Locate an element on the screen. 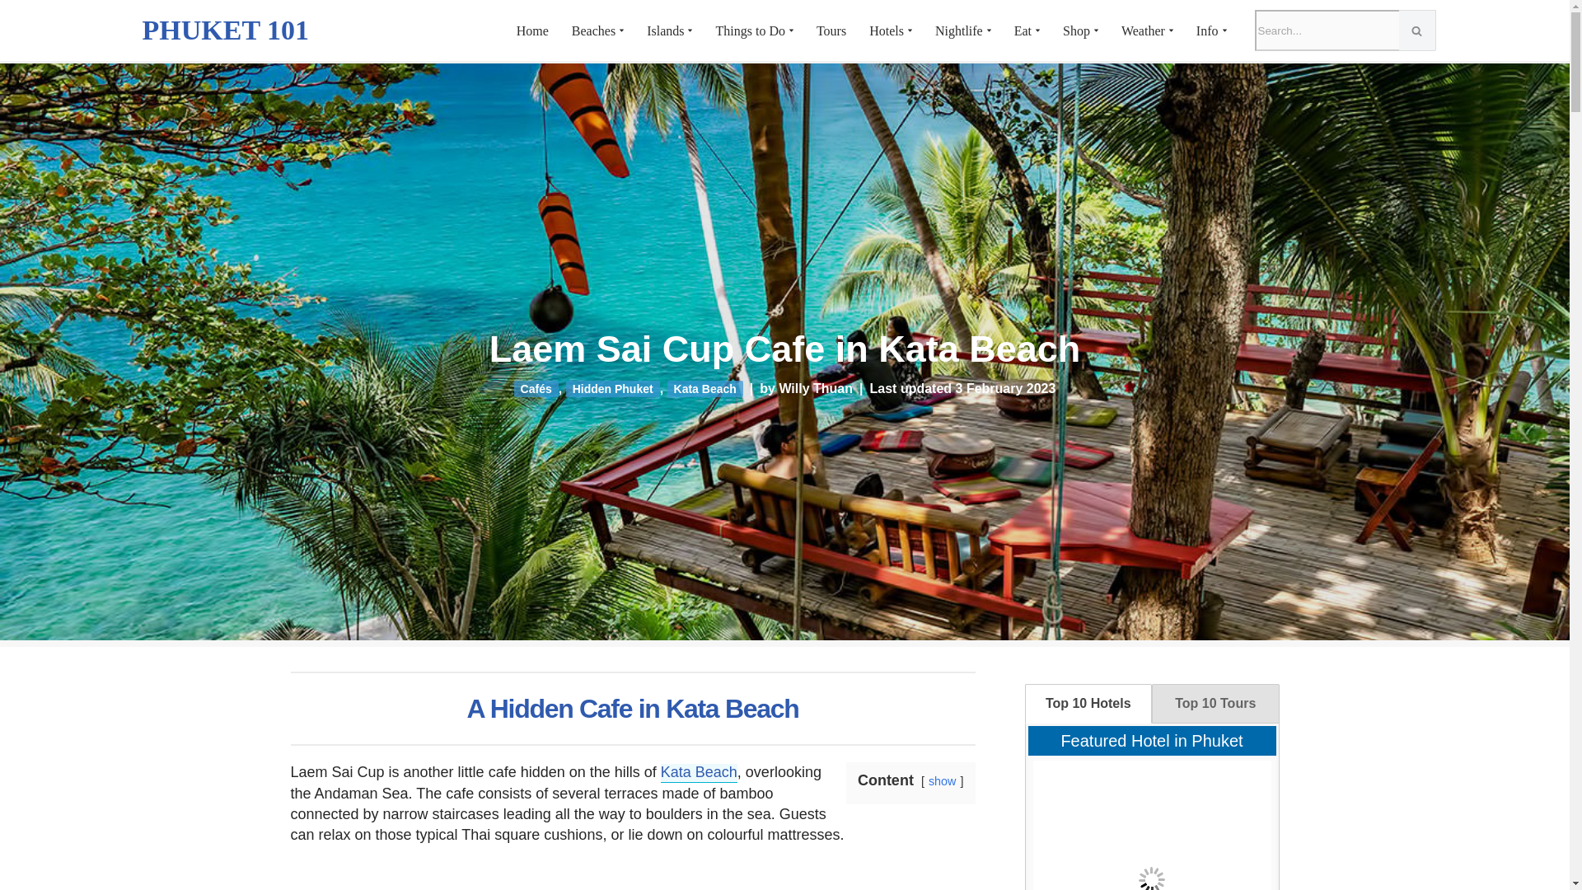 The width and height of the screenshot is (1582, 890). Posts by Willy Thuan is located at coordinates (815, 388).